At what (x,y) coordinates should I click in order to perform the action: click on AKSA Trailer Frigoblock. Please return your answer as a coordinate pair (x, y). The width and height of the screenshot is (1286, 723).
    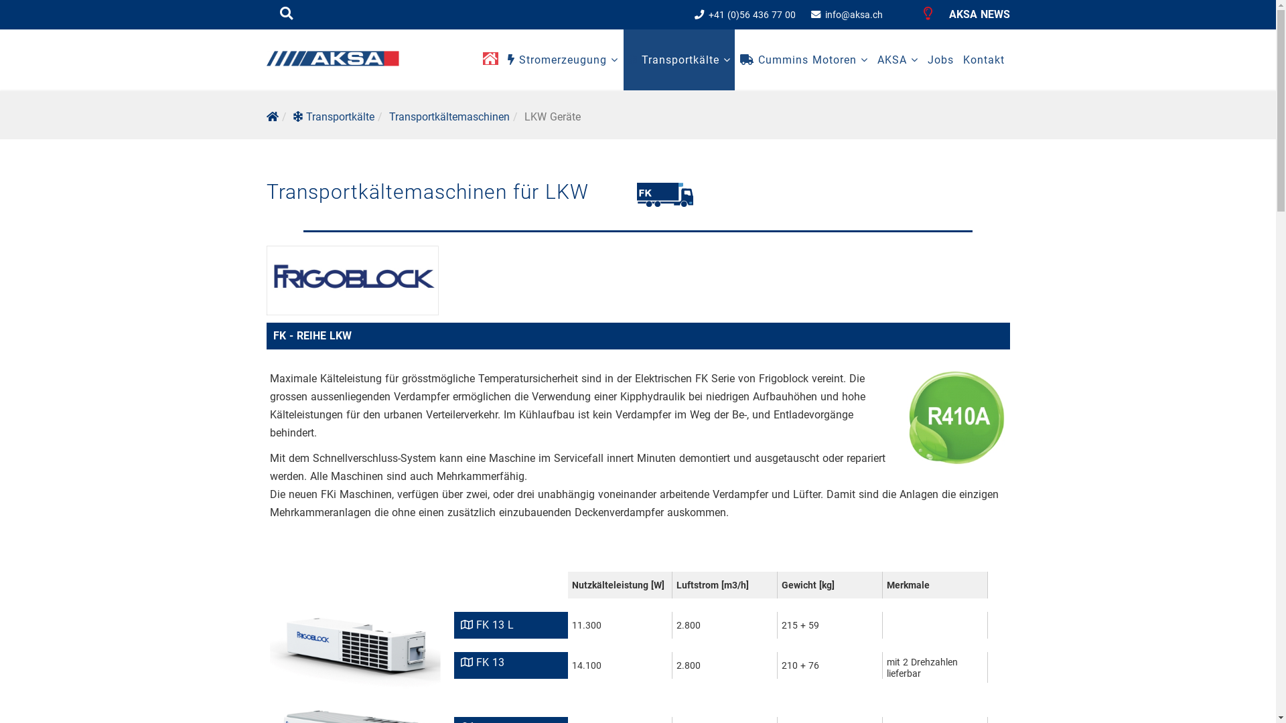
    Looking at the image, I should click on (355, 648).